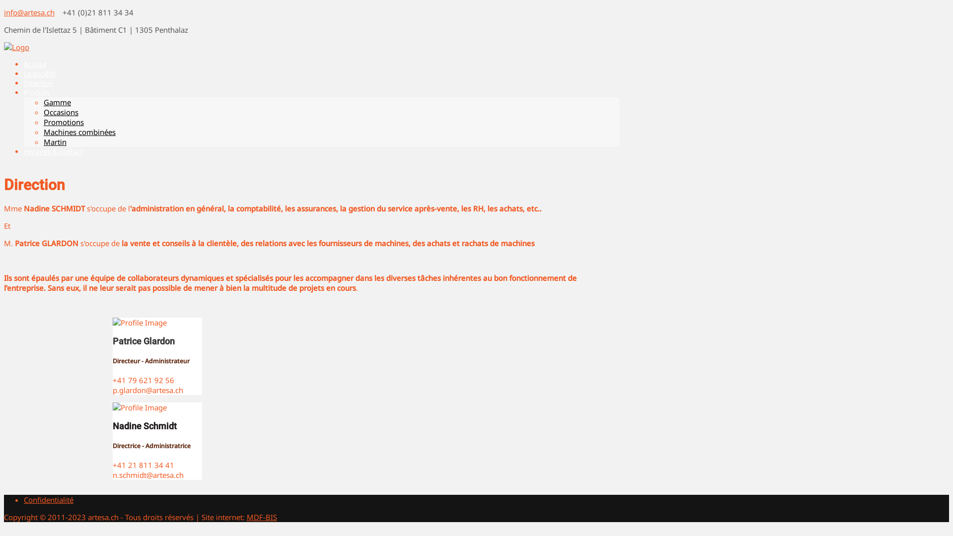  Describe the element at coordinates (61, 112) in the screenshot. I see `Occasions` at that location.